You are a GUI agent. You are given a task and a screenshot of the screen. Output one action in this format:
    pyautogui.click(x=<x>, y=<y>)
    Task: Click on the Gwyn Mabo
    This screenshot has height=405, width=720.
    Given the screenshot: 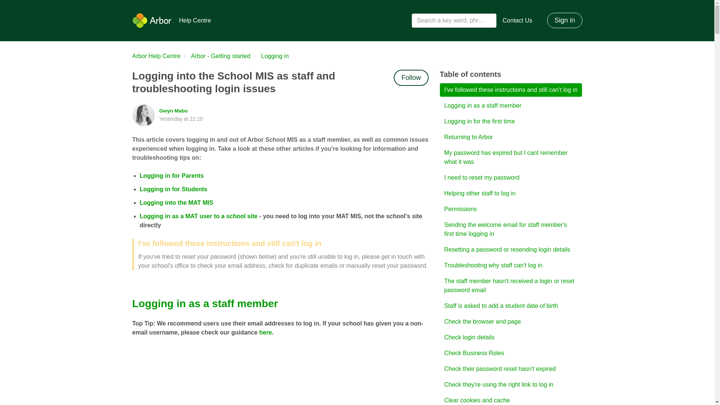 What is the action you would take?
    pyautogui.click(x=173, y=111)
    